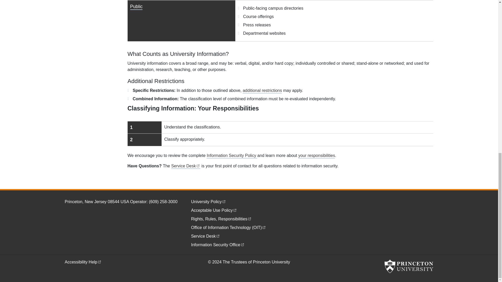 This screenshot has height=282, width=502. What do you see at coordinates (249, 218) in the screenshot?
I see `Link is external` at bounding box center [249, 218].